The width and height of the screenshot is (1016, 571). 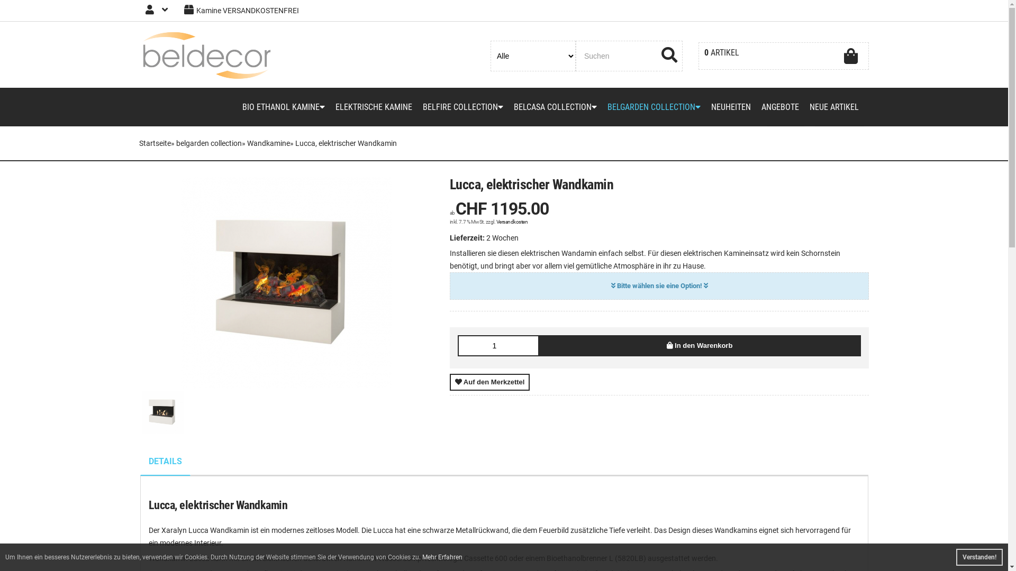 What do you see at coordinates (555, 107) in the screenshot?
I see `BELCASA COLLECTION` at bounding box center [555, 107].